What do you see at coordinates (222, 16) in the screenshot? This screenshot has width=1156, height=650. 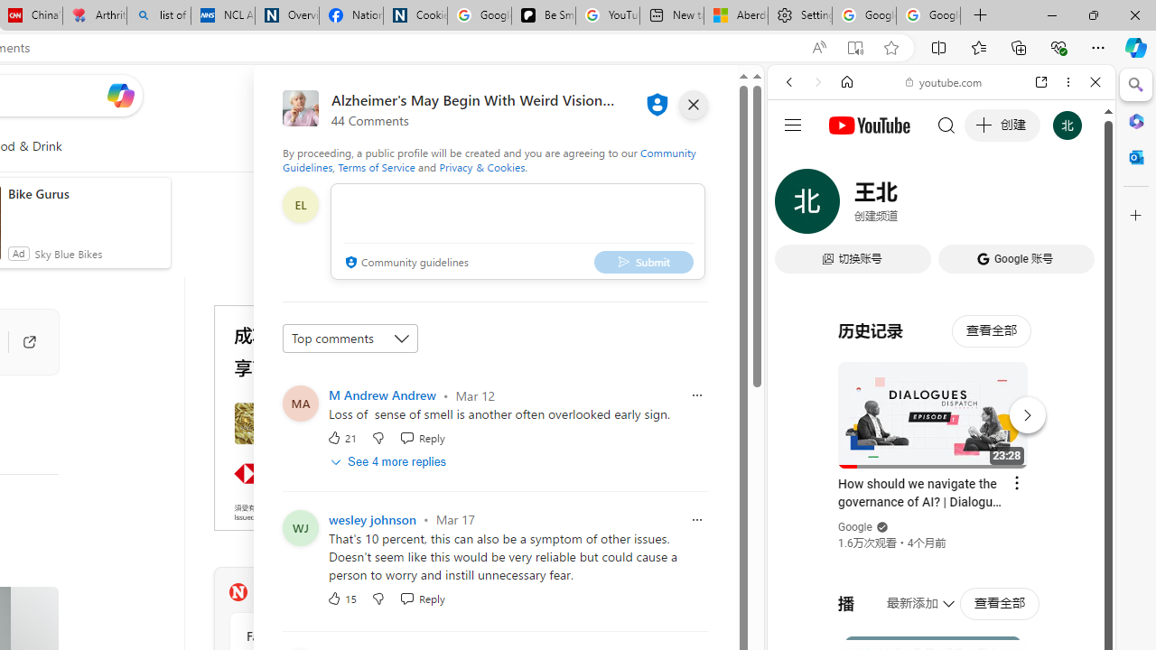 I see `NCL Adult Asthma Inhaler Choice Guideline` at bounding box center [222, 16].